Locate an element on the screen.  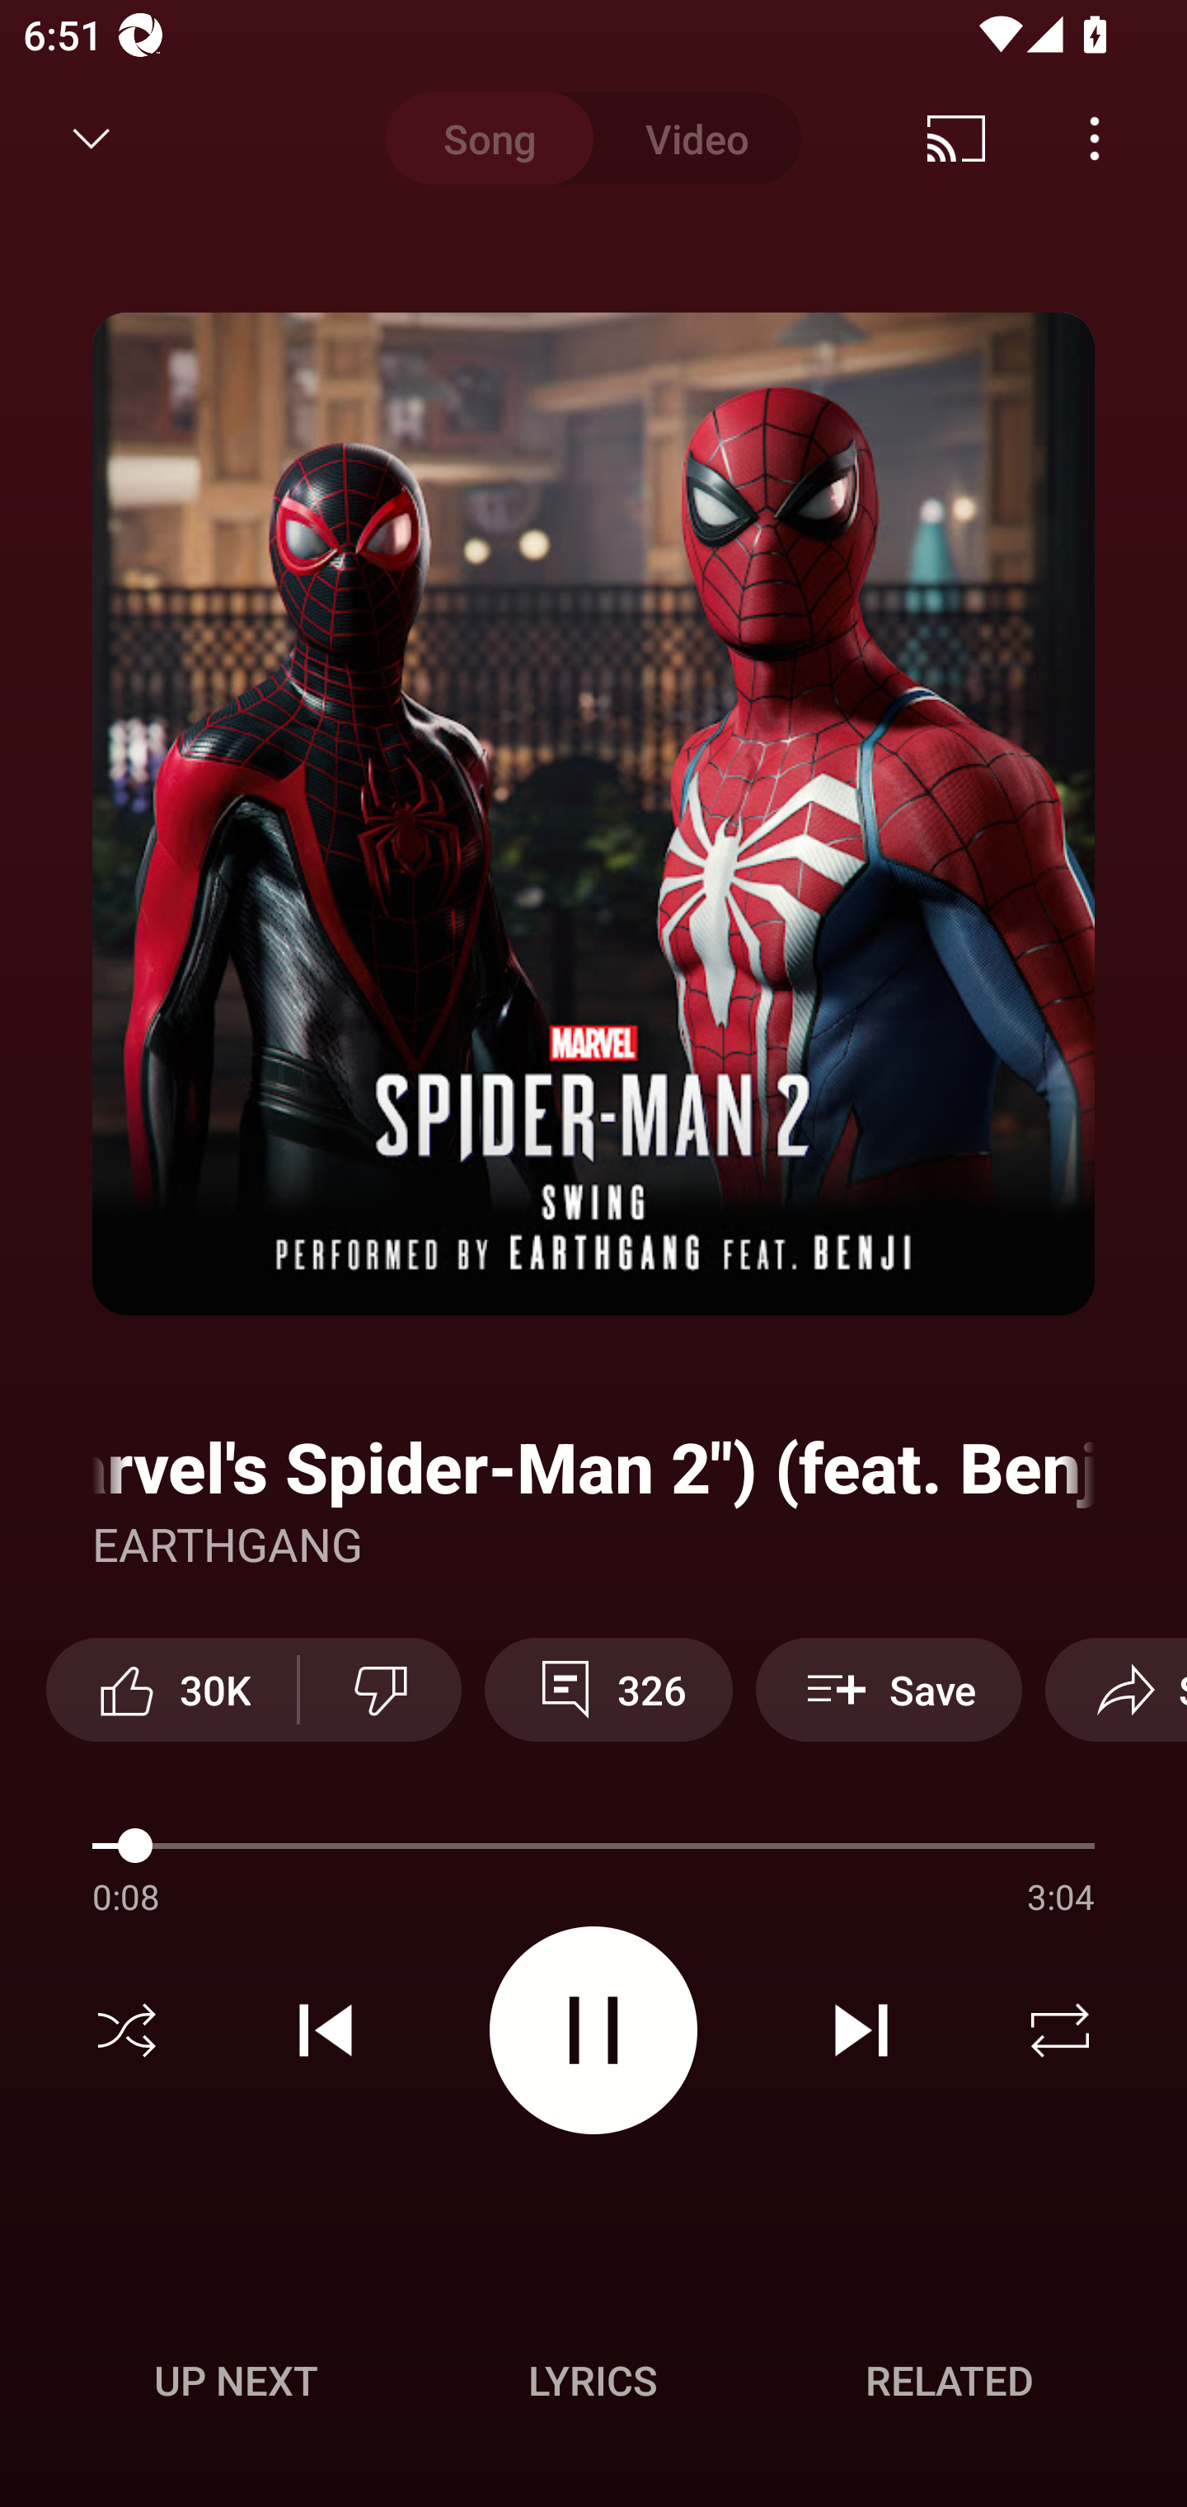
Pause video is located at coordinates (593, 2029).